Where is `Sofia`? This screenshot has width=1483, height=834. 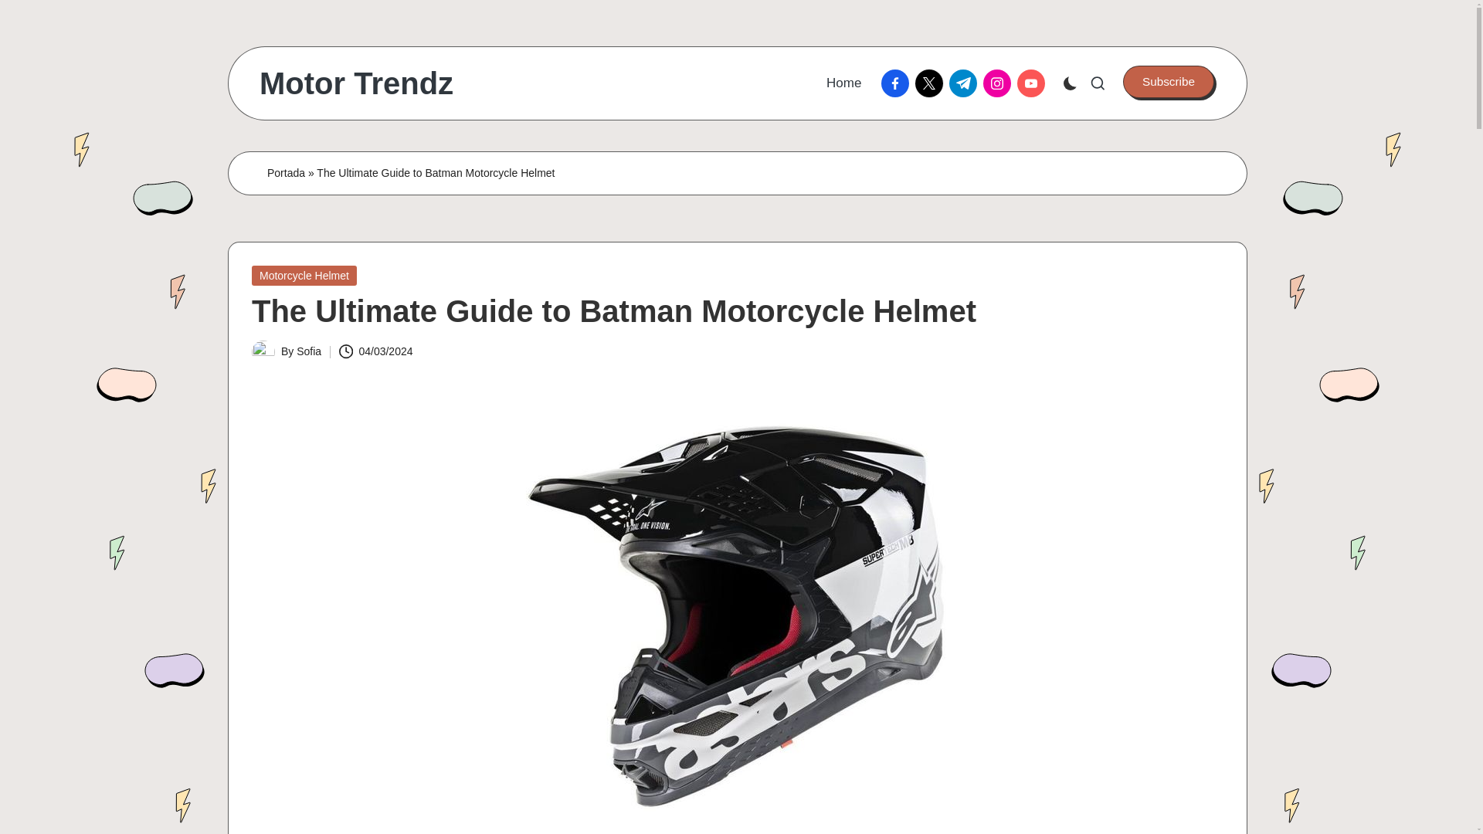
Sofia is located at coordinates (309, 351).